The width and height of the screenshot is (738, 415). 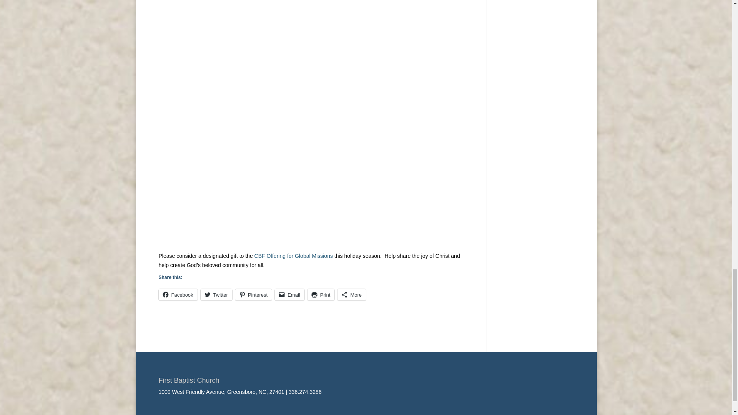 What do you see at coordinates (178, 294) in the screenshot?
I see `Click to share on Facebook` at bounding box center [178, 294].